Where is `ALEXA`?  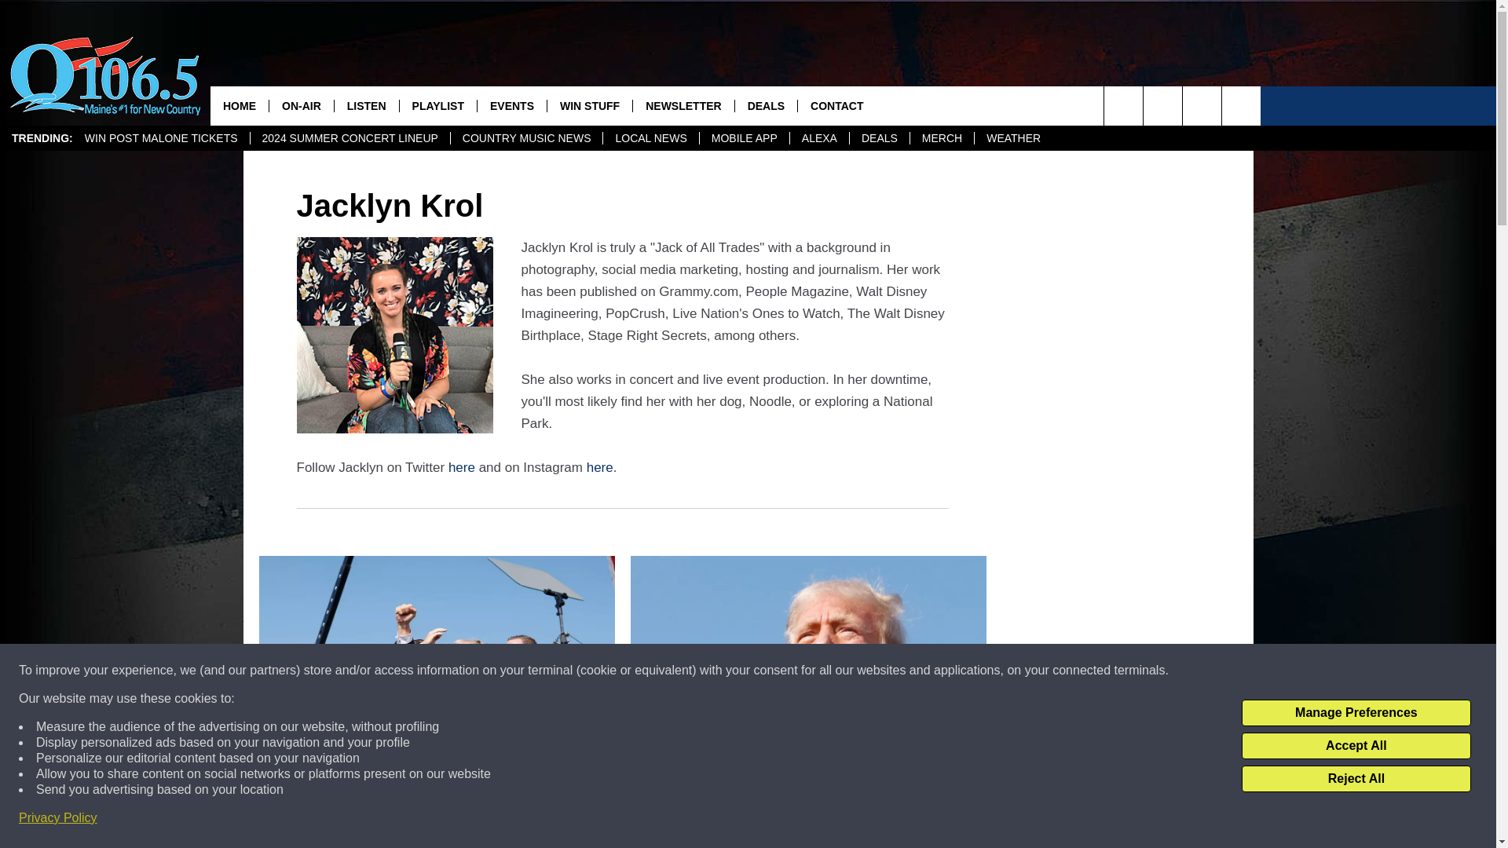 ALEXA is located at coordinates (818, 138).